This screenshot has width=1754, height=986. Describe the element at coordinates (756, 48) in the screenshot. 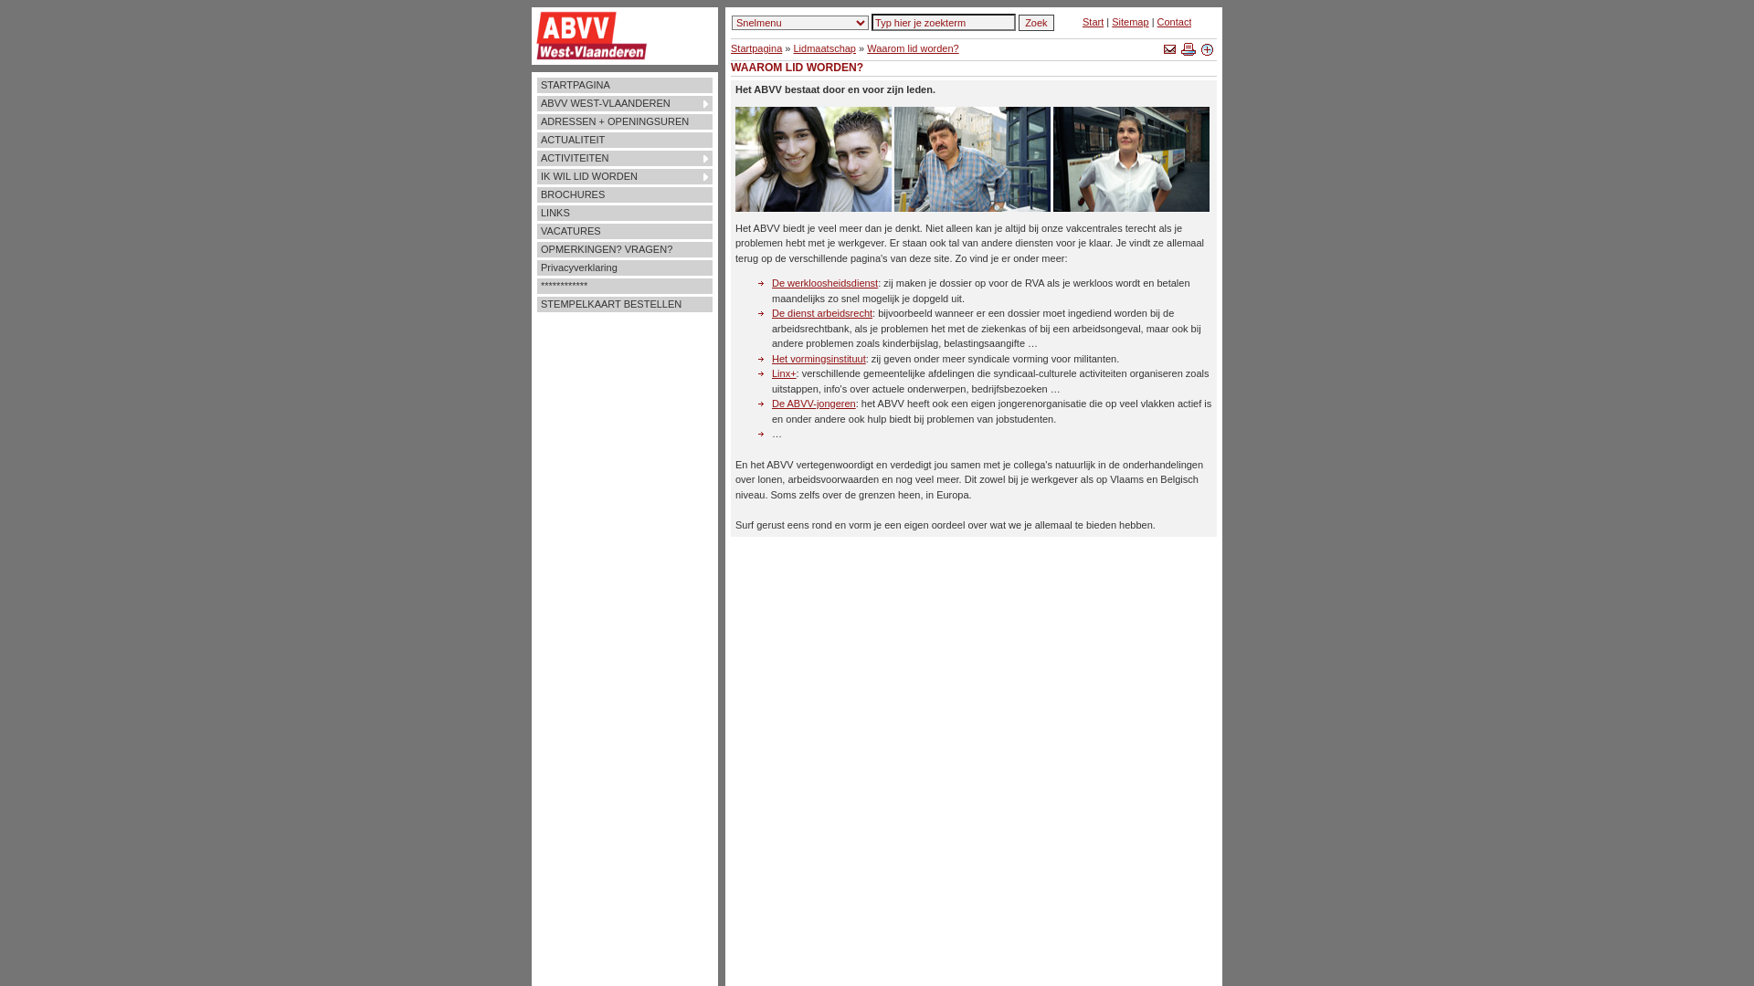

I see `Startpagina` at that location.